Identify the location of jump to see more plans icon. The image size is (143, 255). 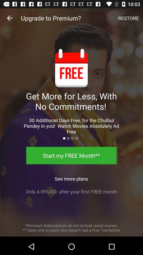
(71, 177).